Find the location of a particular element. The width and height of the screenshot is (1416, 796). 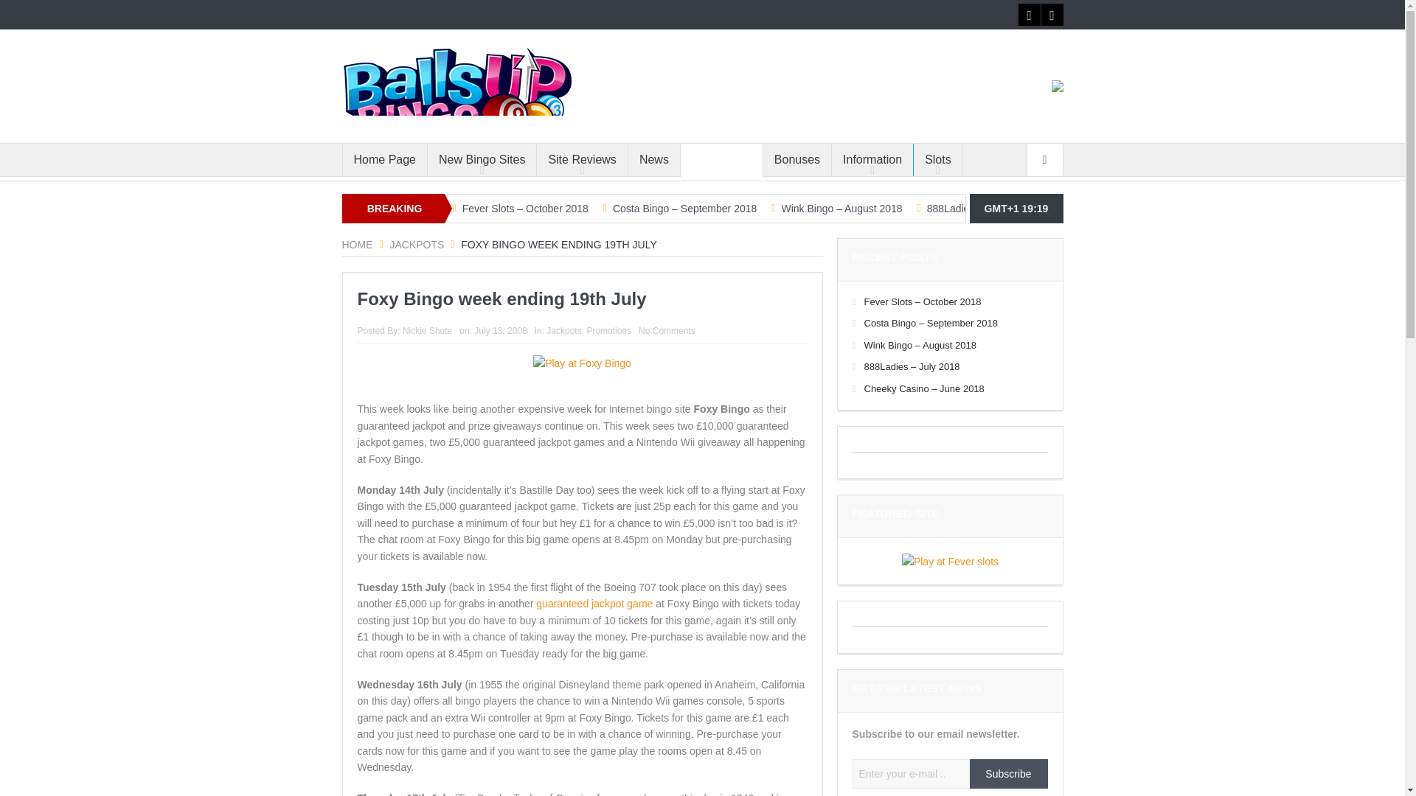

View all posts in Jackpots is located at coordinates (563, 330).